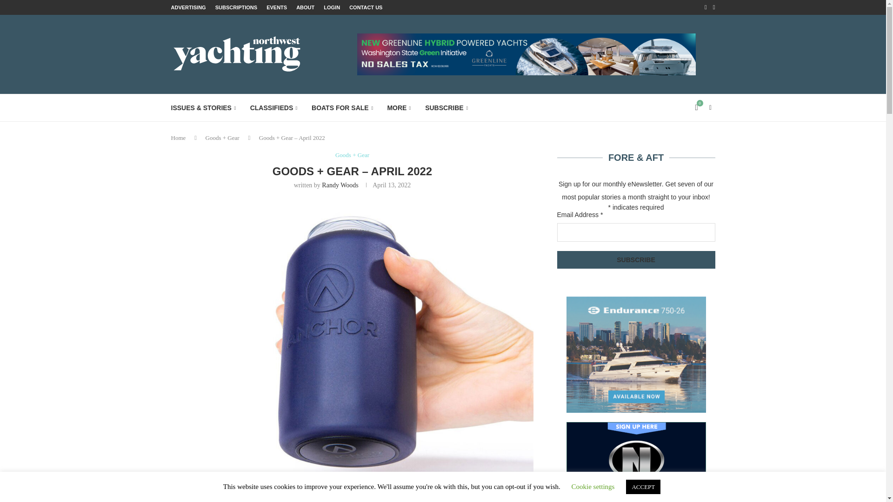  I want to click on CLASSIFIEDS, so click(273, 108).